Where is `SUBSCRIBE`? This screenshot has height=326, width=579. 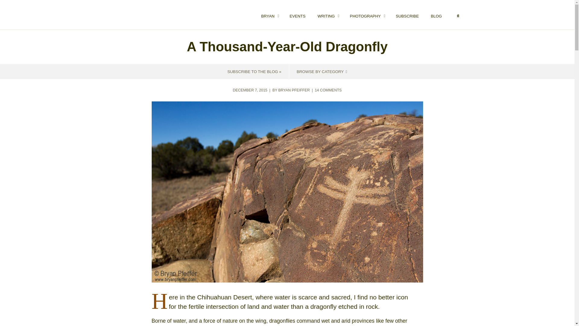
SUBSCRIBE is located at coordinates (407, 15).